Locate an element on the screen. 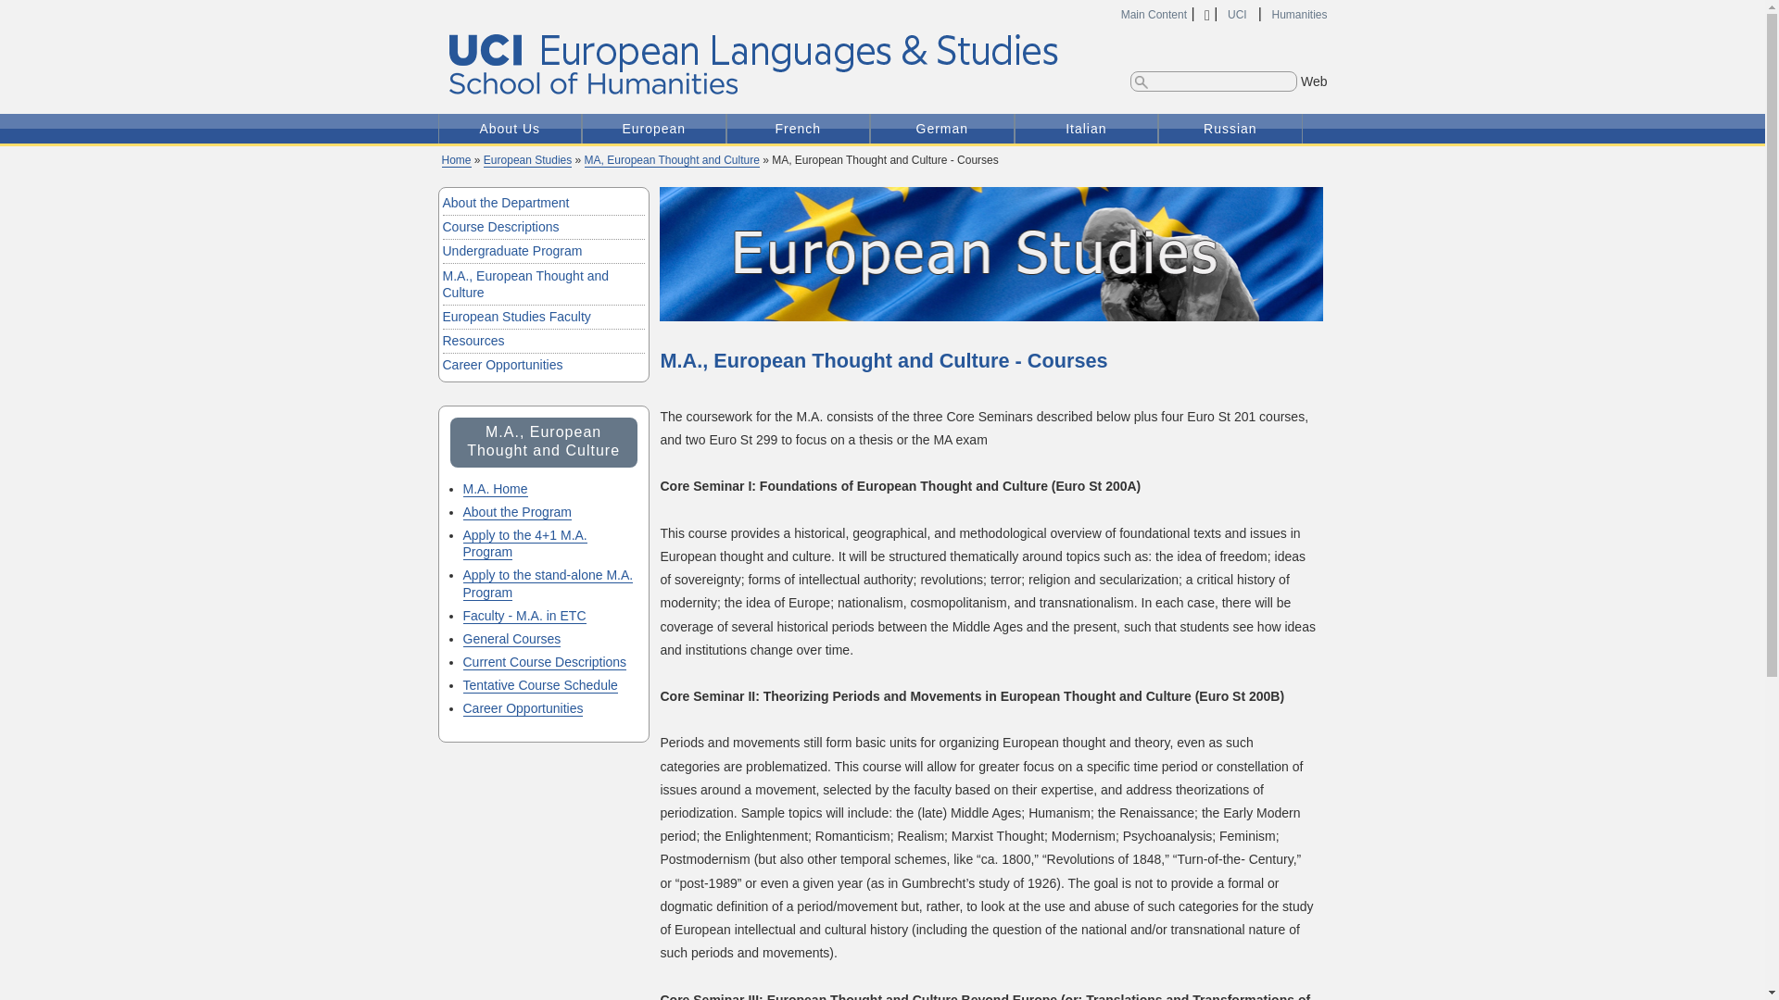  Resources is located at coordinates (543, 341).